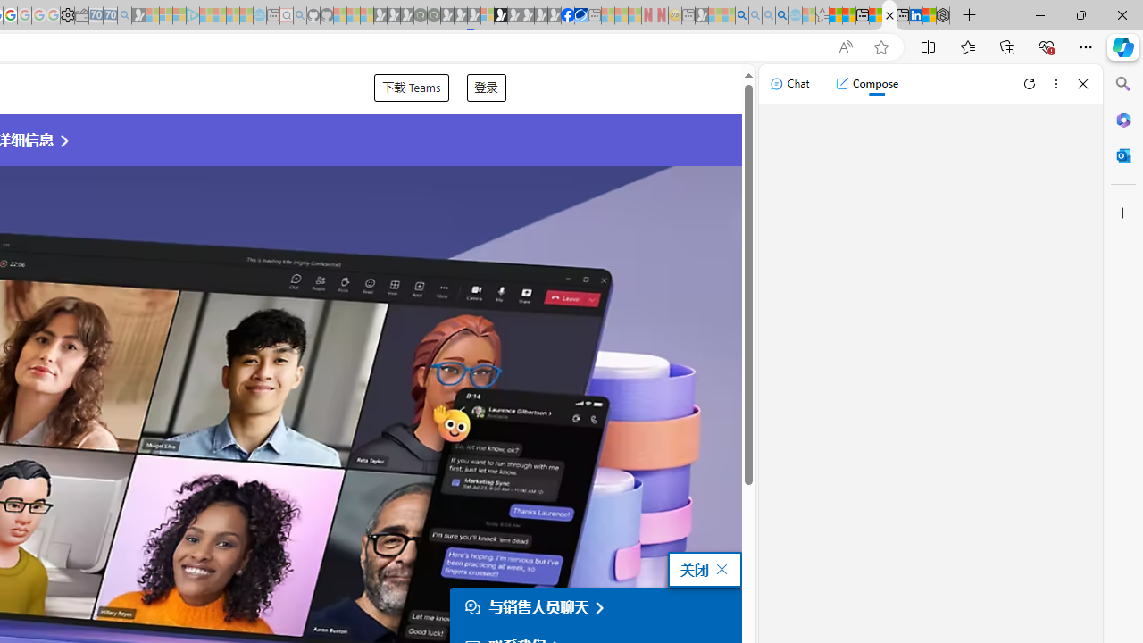 This screenshot has width=1143, height=643. Describe the element at coordinates (110, 16) in the screenshot. I see `Cheap Car Rentals - Save70.com - Sleeping` at that location.